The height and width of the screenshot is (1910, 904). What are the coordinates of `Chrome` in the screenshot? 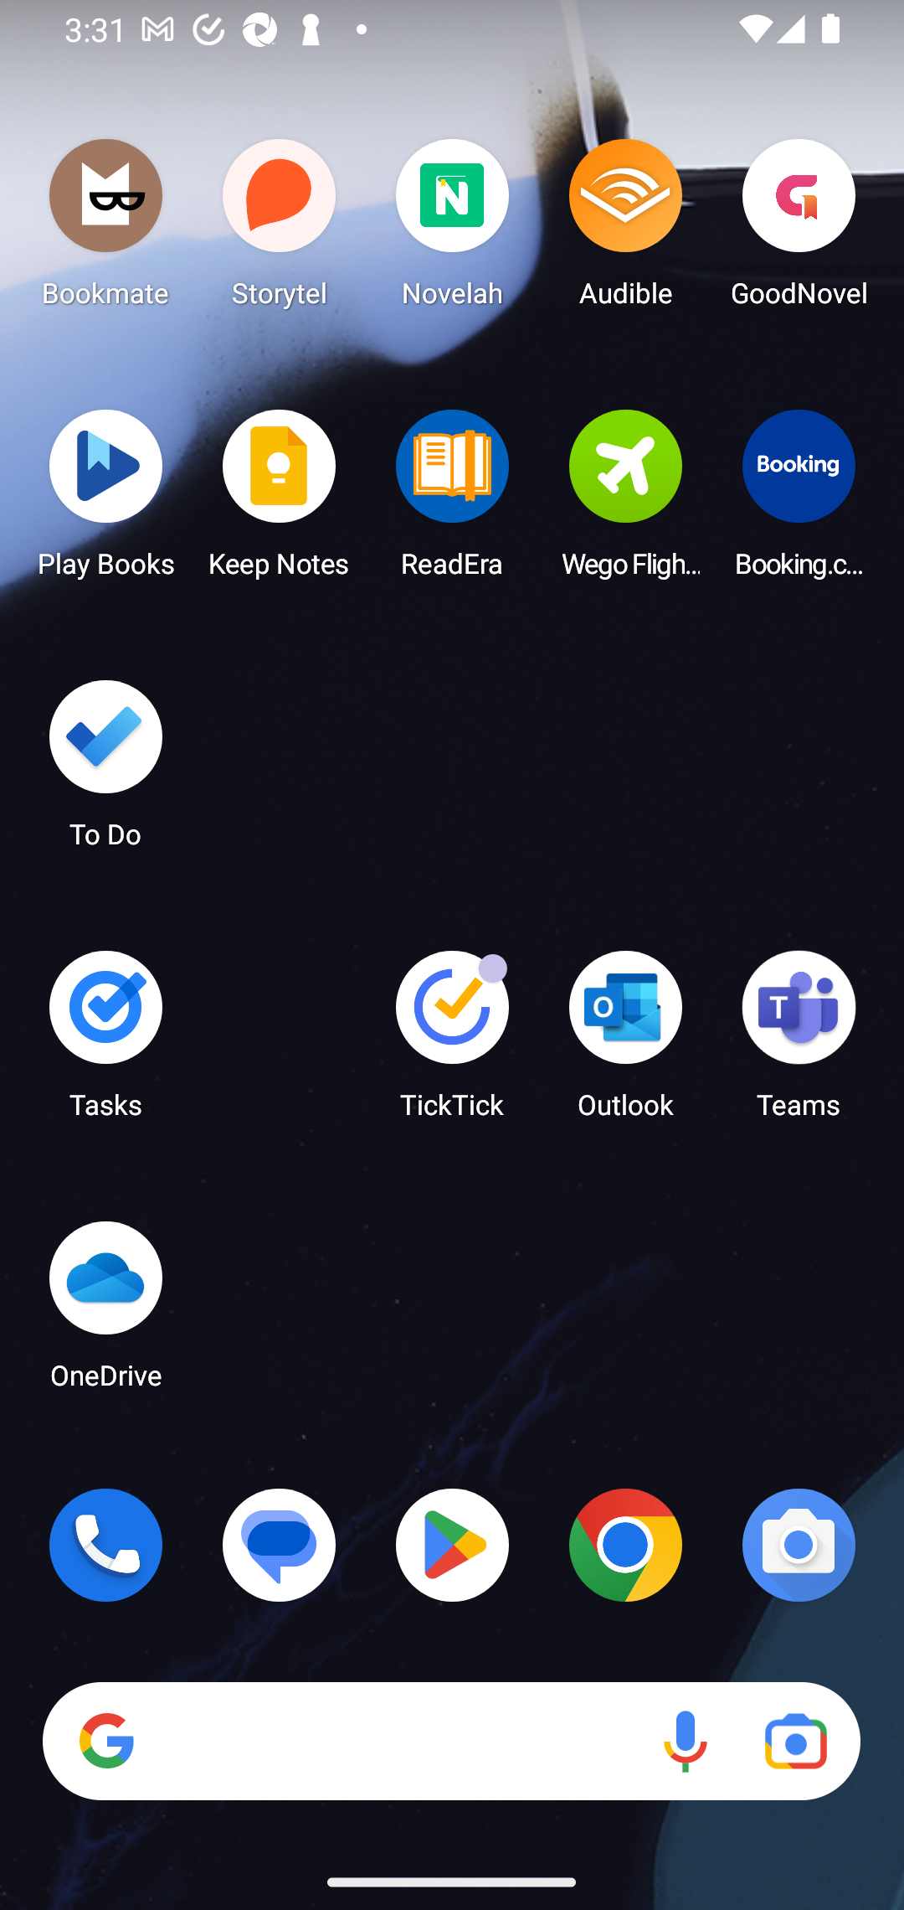 It's located at (625, 1545).